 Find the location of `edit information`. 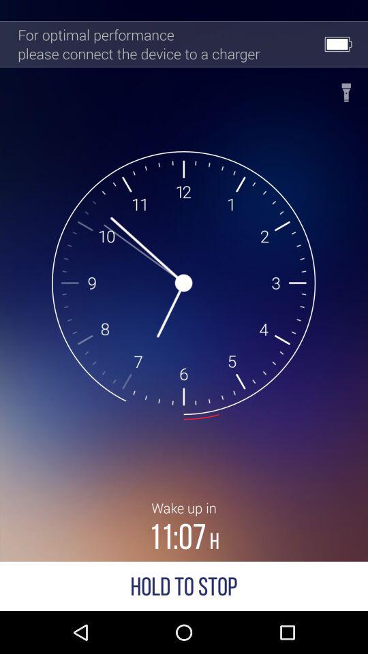

edit information is located at coordinates (346, 89).